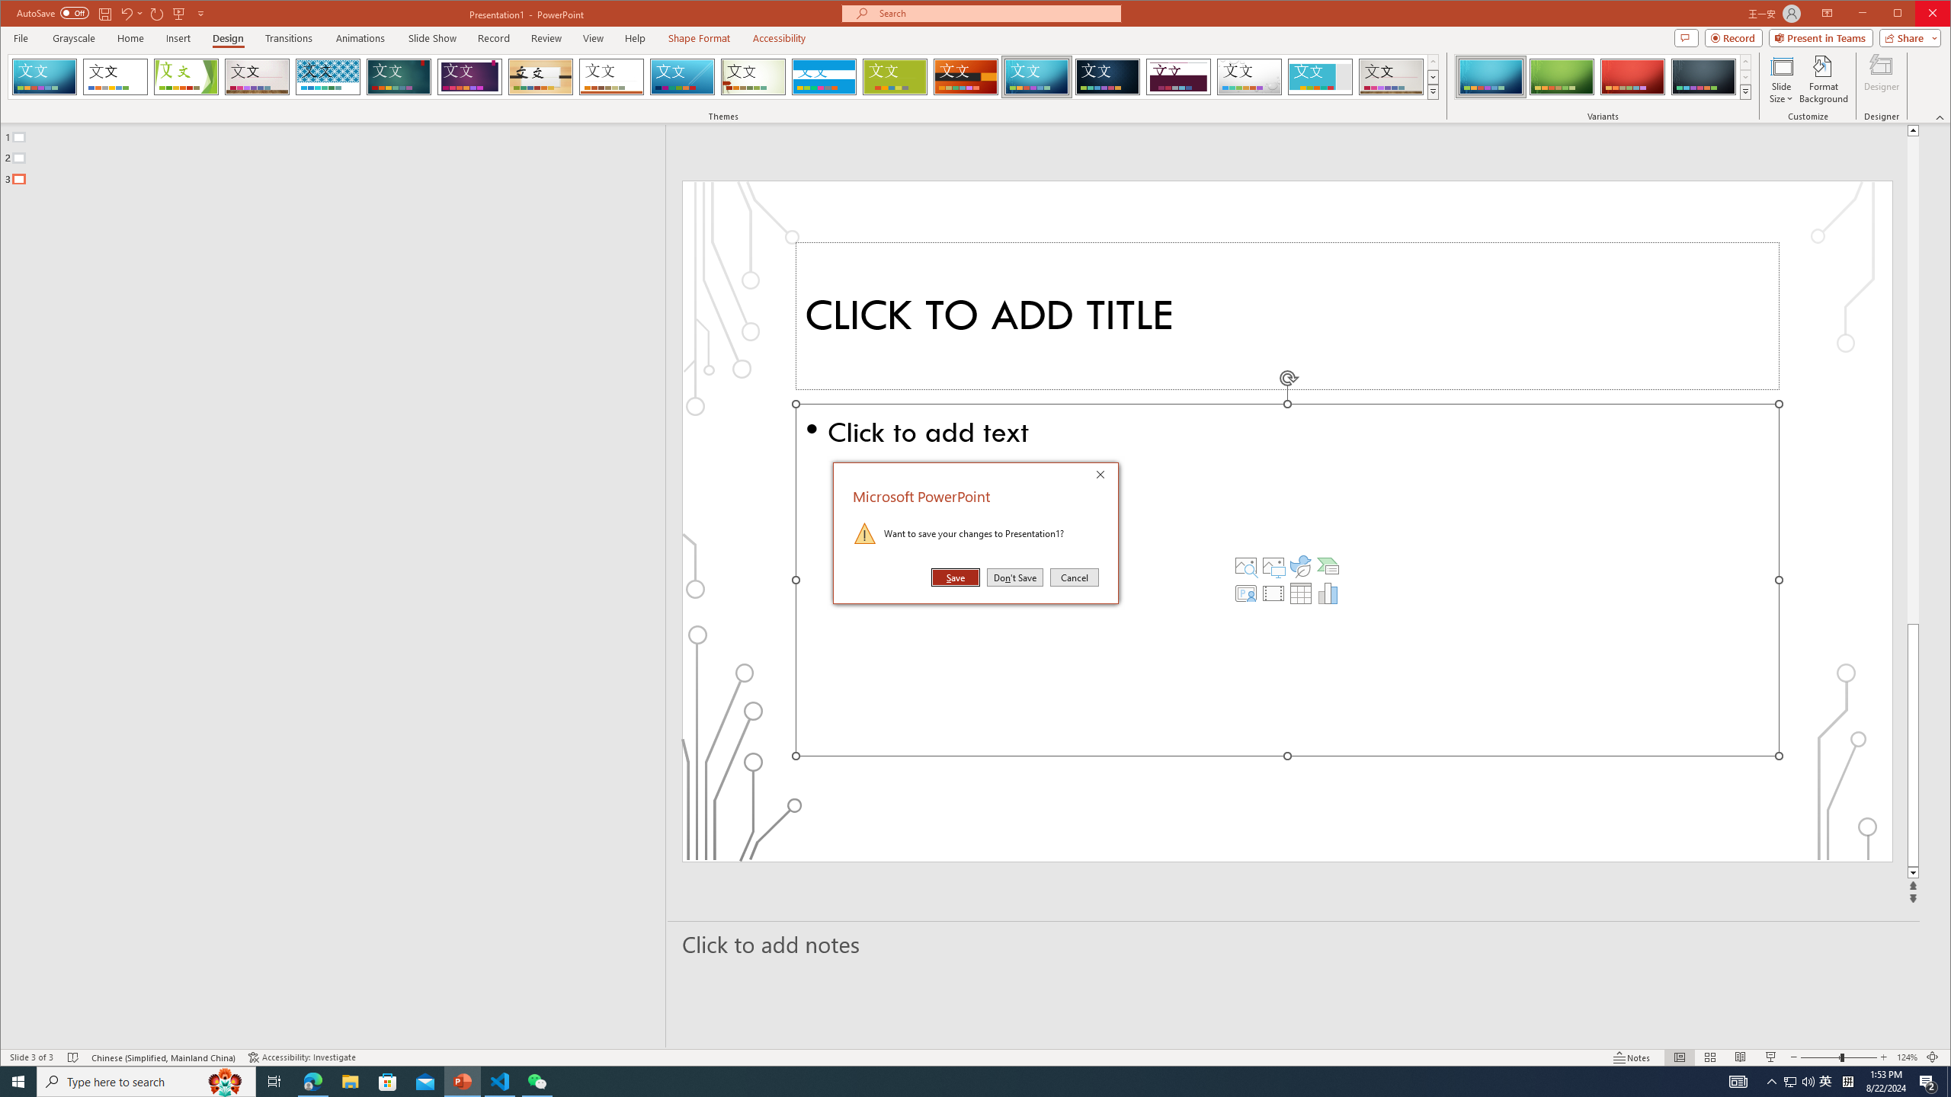 The width and height of the screenshot is (1951, 1097). What do you see at coordinates (699, 38) in the screenshot?
I see `Rectangle` at bounding box center [699, 38].